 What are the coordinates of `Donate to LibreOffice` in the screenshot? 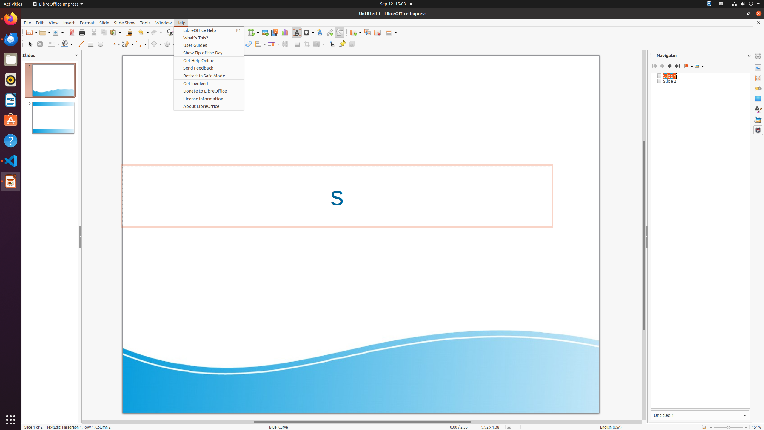 It's located at (209, 91).